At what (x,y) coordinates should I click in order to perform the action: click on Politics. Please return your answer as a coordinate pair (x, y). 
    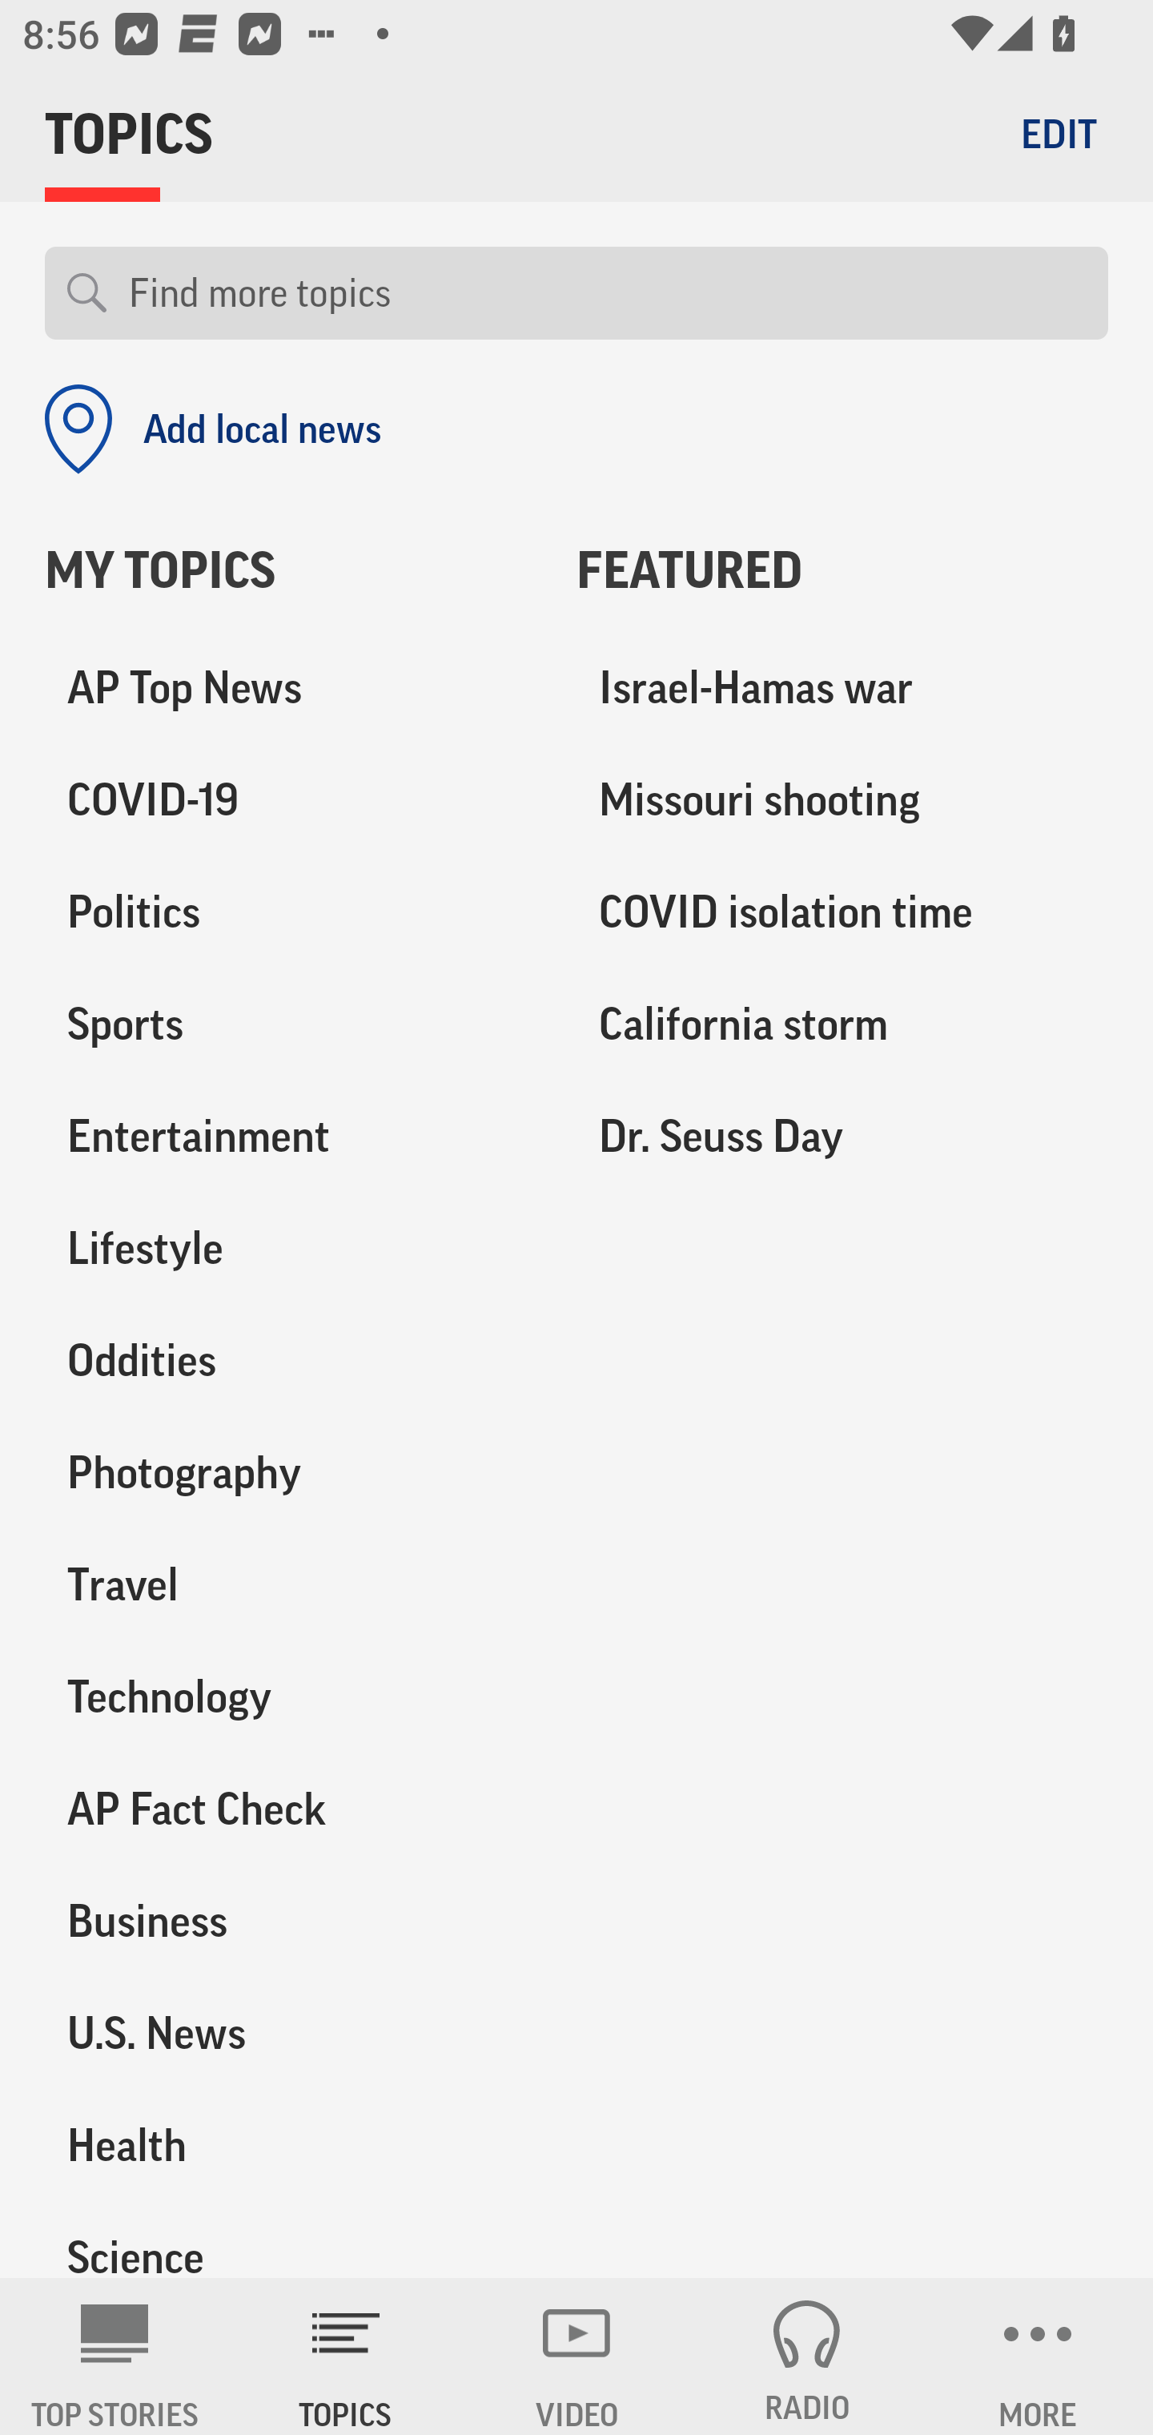
    Looking at the image, I should click on (288, 913).